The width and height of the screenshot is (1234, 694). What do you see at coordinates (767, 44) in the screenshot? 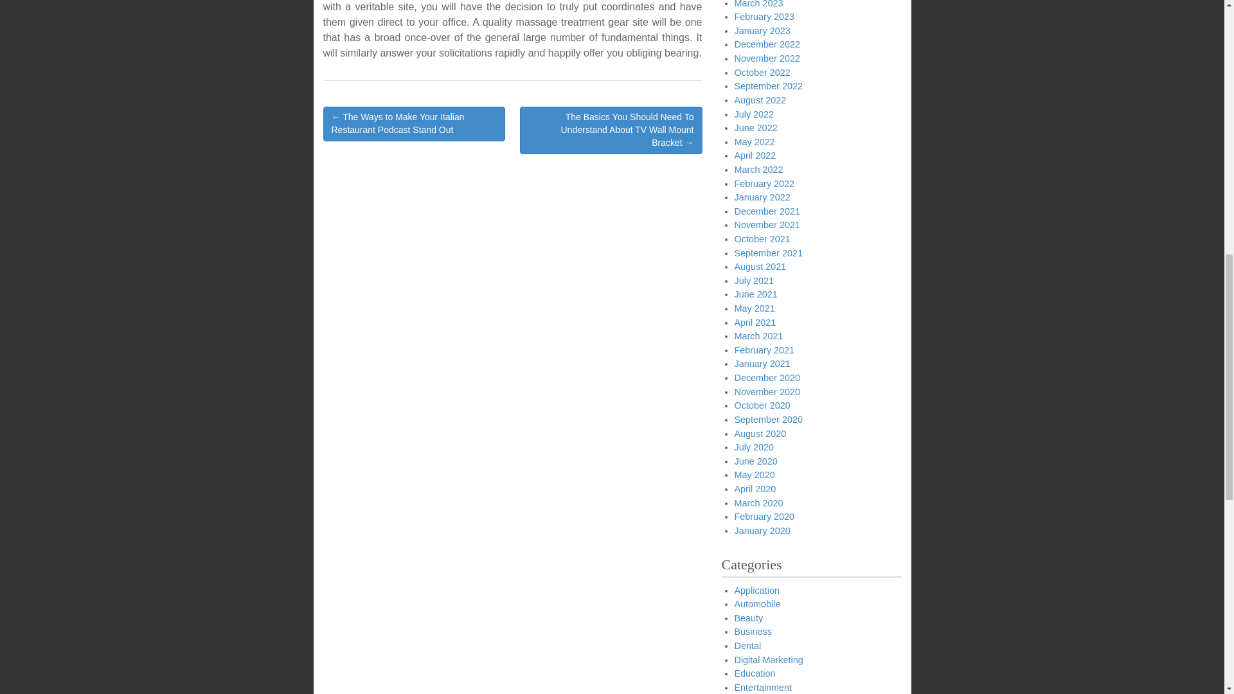
I see `December 2022` at bounding box center [767, 44].